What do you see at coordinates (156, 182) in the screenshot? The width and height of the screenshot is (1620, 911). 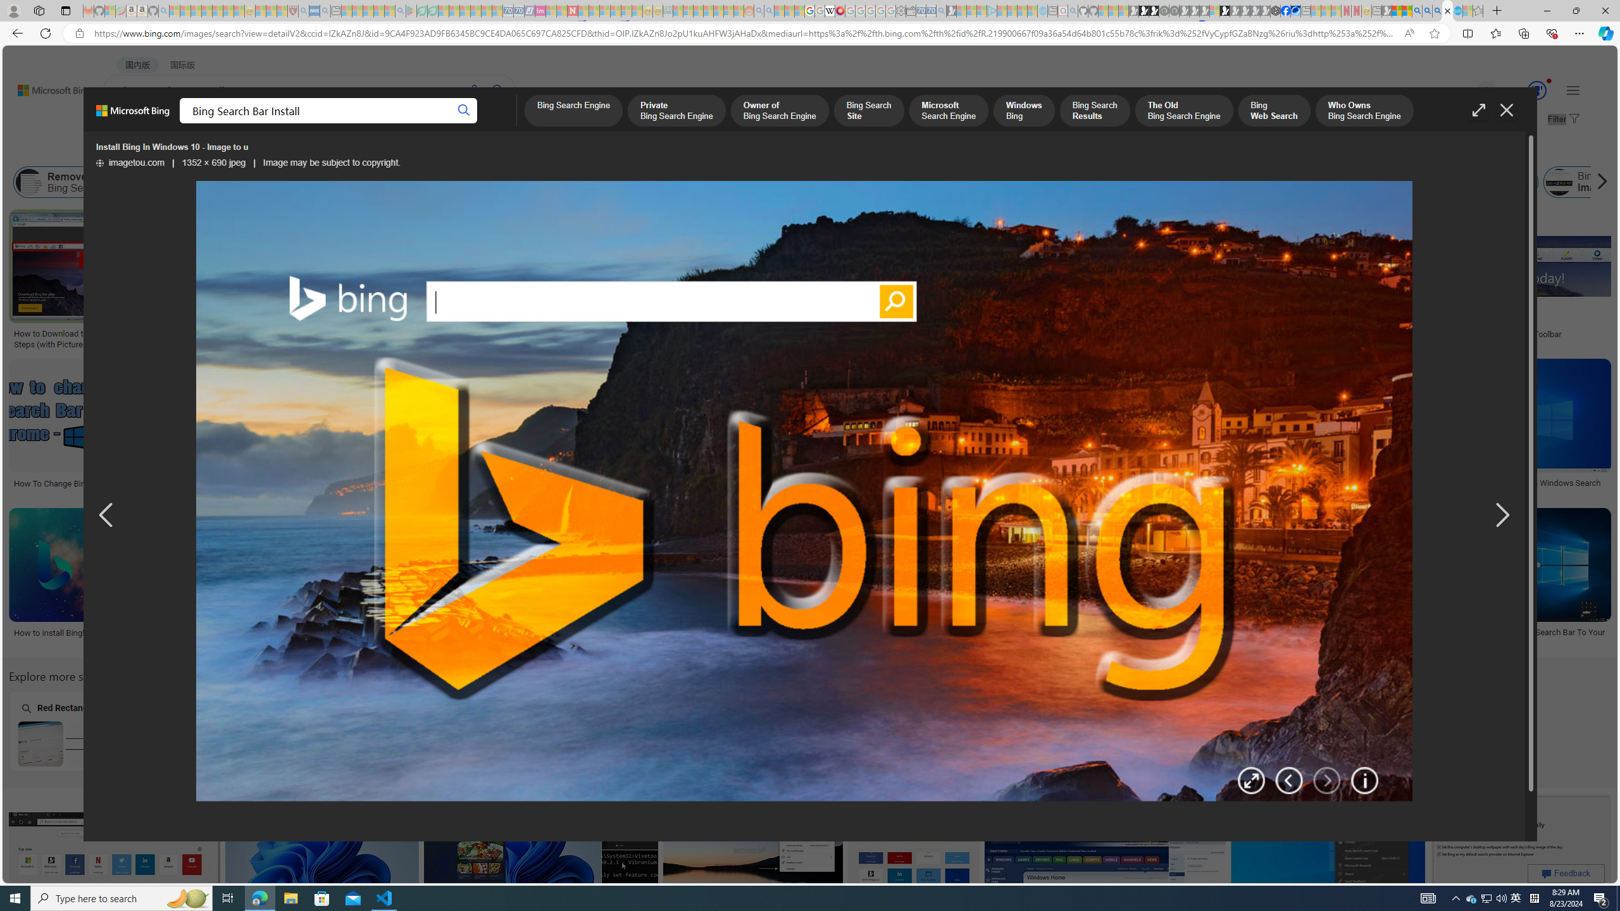 I see `Bing Web Search Bar` at bounding box center [156, 182].